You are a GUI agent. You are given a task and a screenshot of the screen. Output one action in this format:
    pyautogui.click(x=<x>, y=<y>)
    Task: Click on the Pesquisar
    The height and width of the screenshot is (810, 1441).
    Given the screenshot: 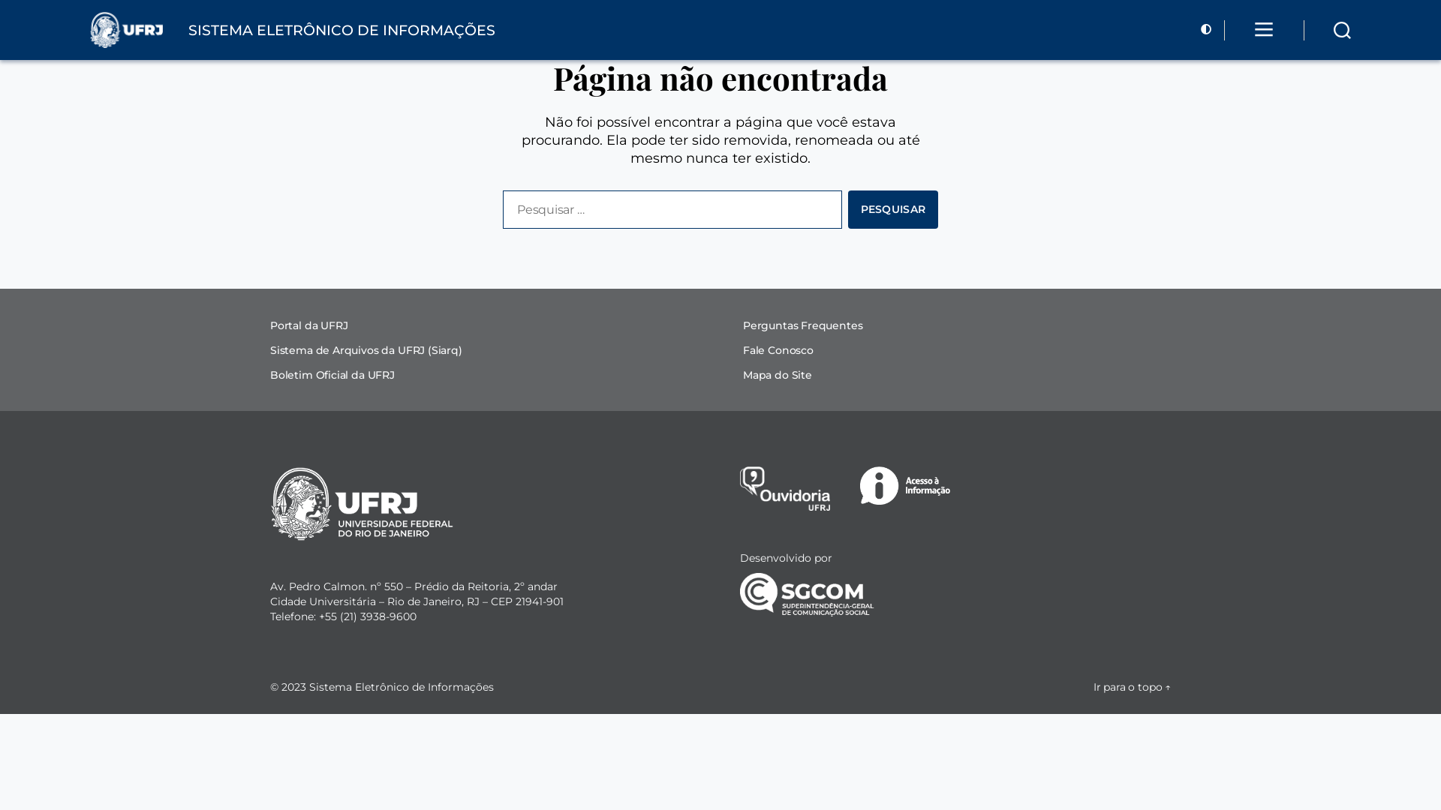 What is the action you would take?
    pyautogui.click(x=893, y=210)
    